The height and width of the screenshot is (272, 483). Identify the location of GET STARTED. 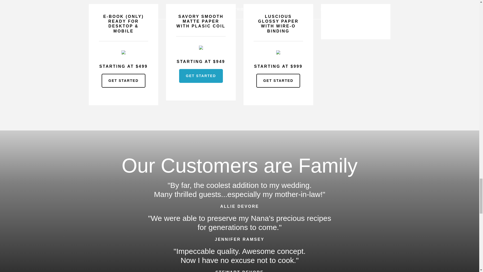
(201, 76).